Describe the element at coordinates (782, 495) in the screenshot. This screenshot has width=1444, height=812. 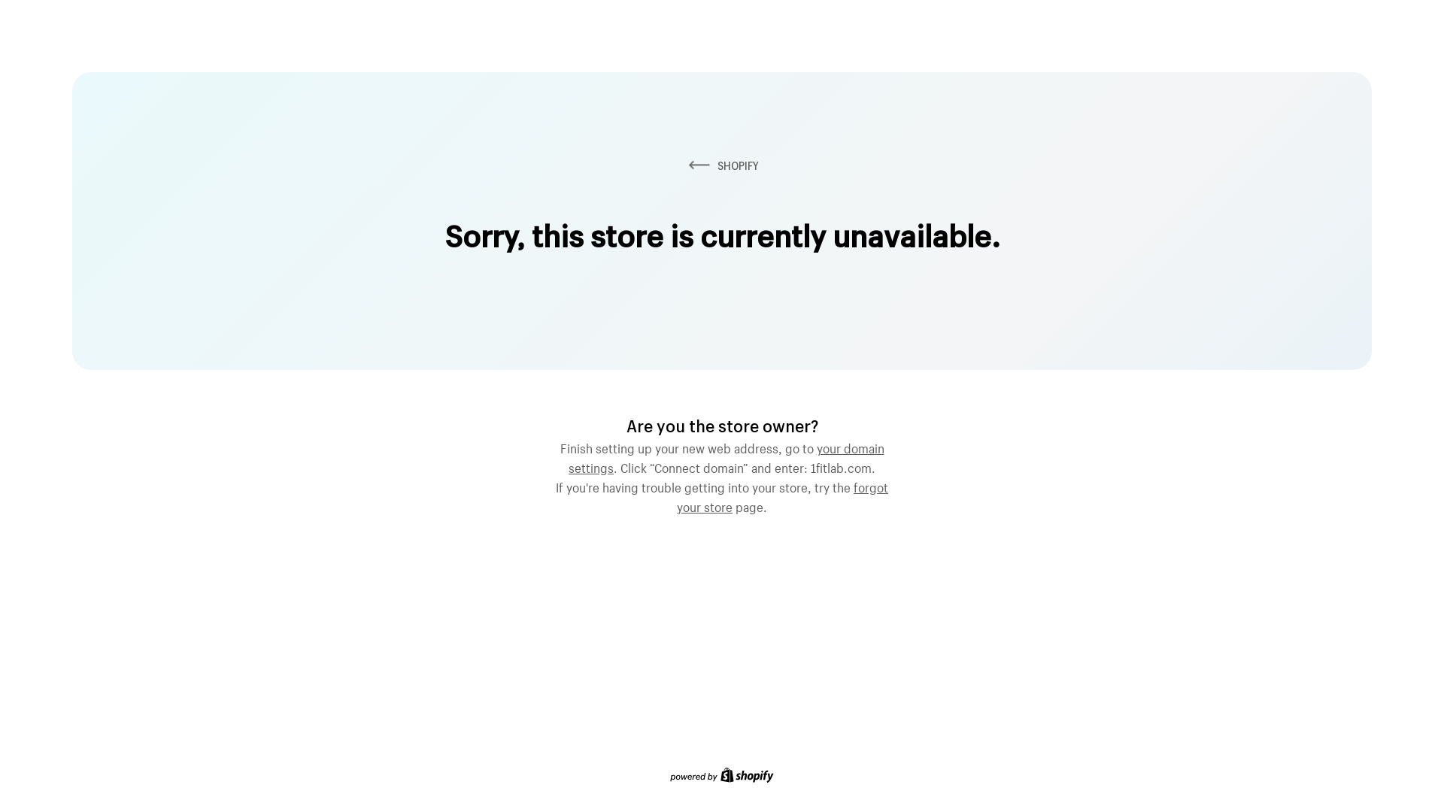
I see `forgot your store` at that location.